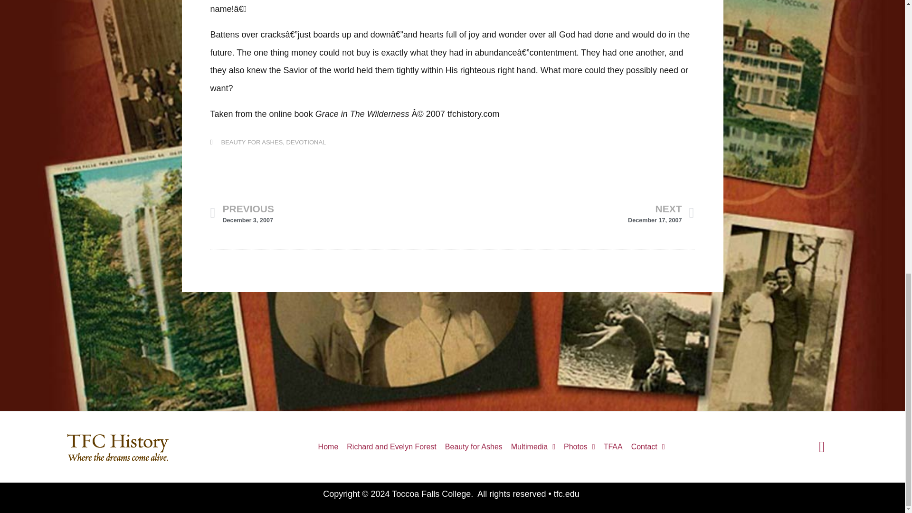  I want to click on Richard and Evelyn Forest, so click(328, 446).